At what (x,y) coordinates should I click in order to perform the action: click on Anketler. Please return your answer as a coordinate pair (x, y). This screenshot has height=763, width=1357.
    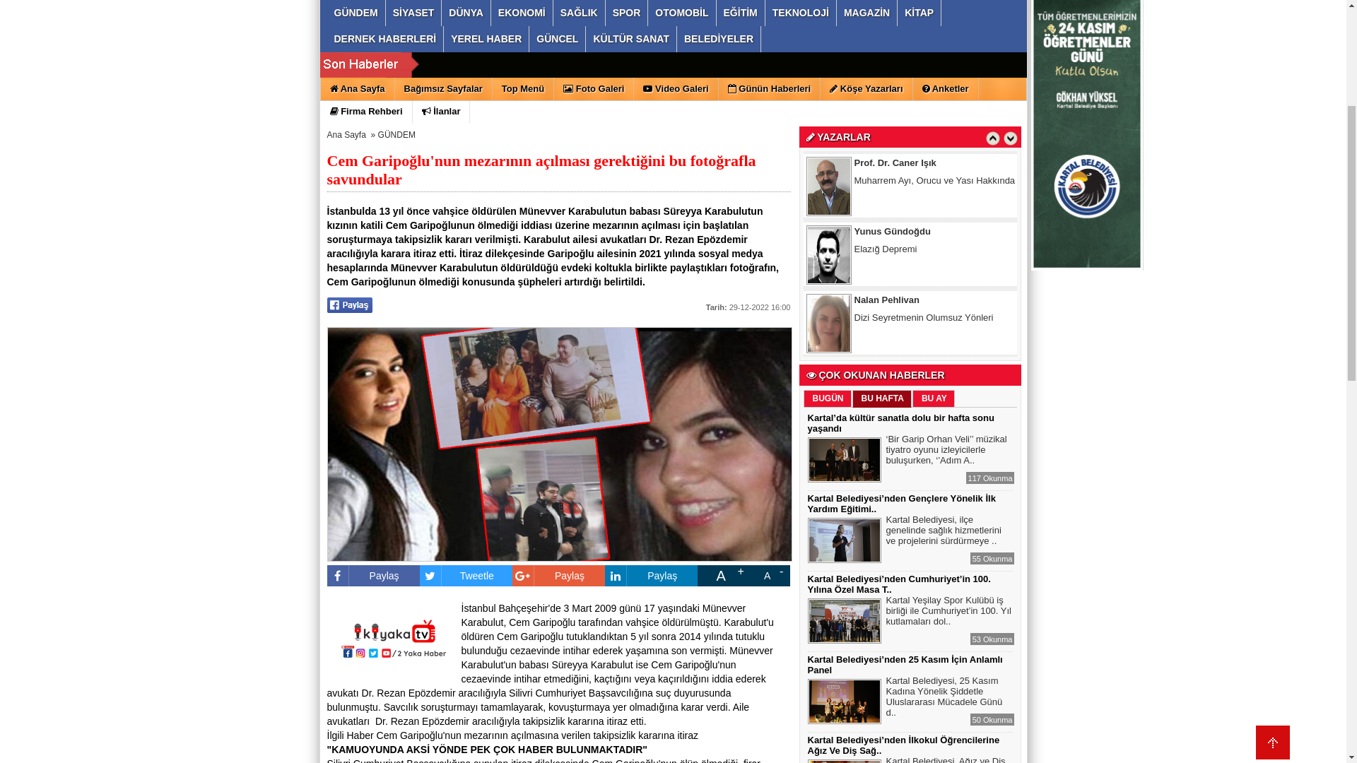
    Looking at the image, I should click on (946, 354).